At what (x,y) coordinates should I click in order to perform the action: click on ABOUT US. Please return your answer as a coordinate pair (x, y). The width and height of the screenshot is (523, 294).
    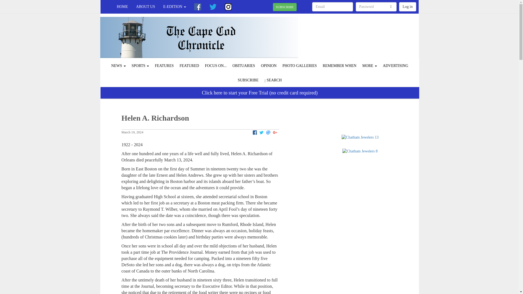
    Looking at the image, I should click on (145, 7).